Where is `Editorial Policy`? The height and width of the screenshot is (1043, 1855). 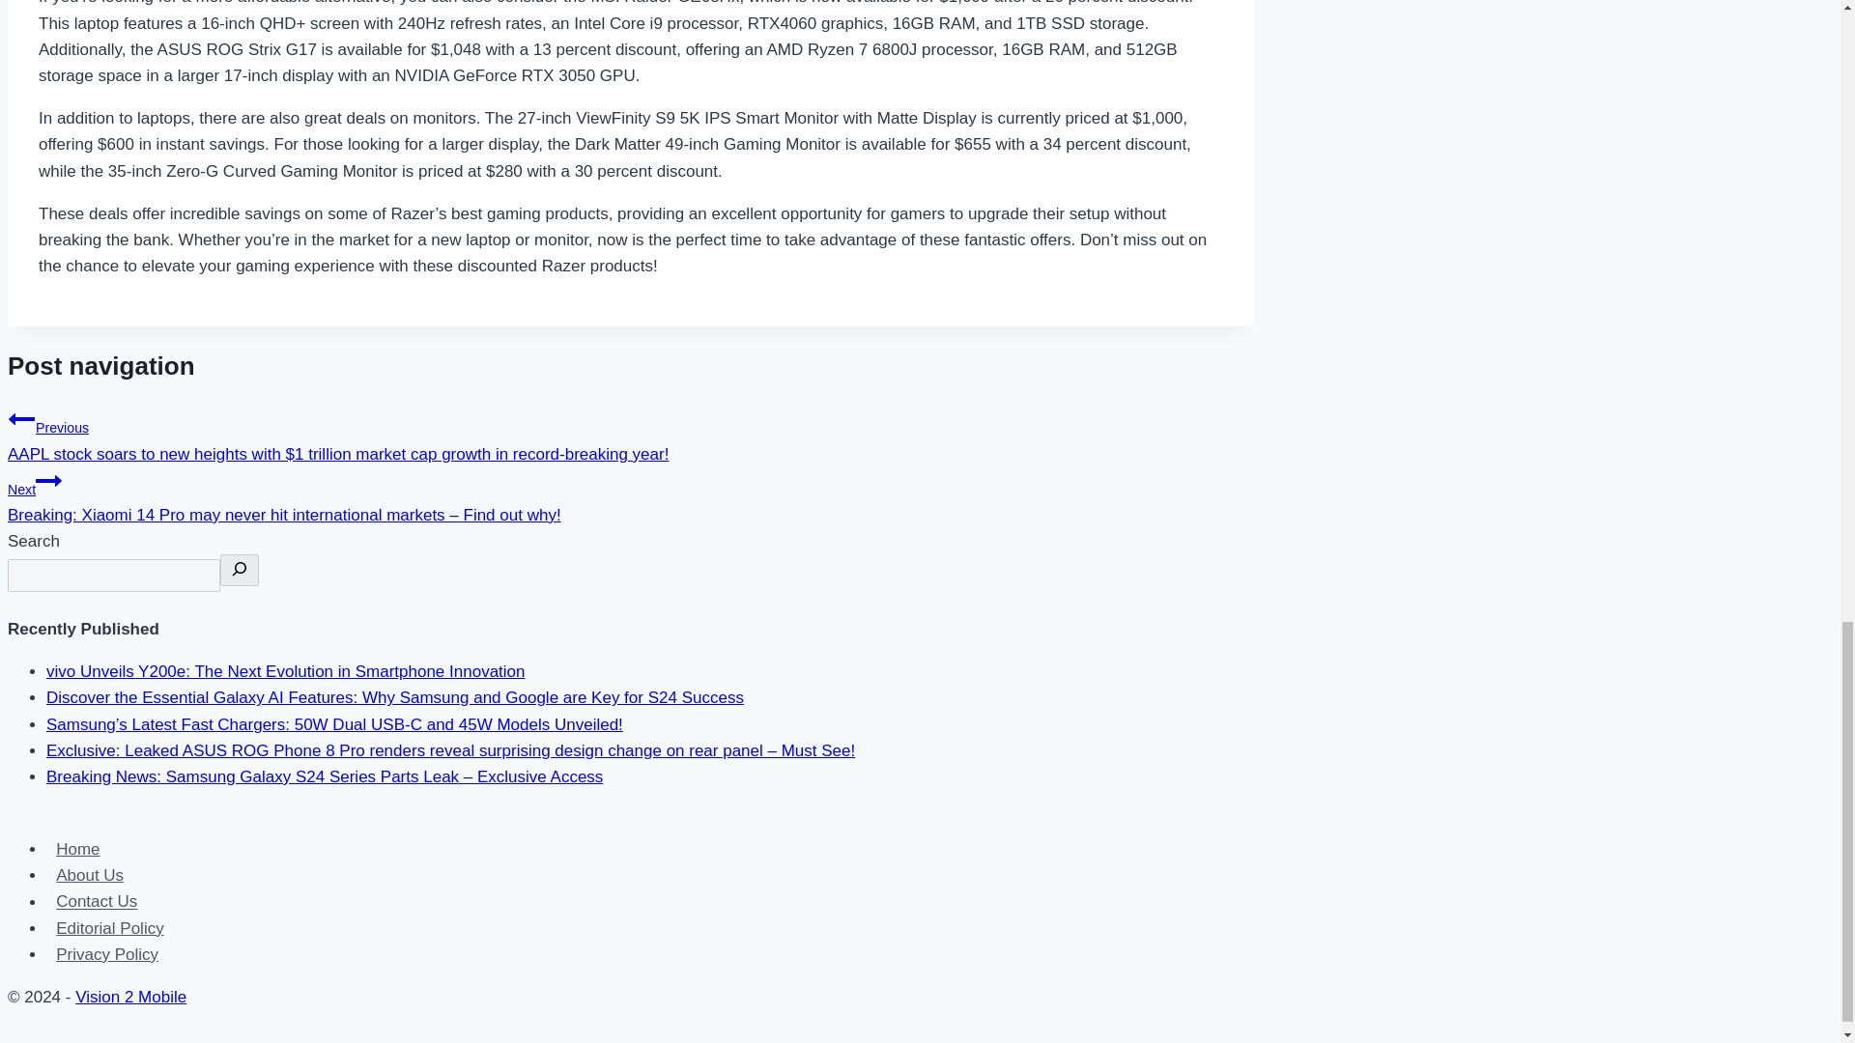
Editorial Policy is located at coordinates (110, 929).